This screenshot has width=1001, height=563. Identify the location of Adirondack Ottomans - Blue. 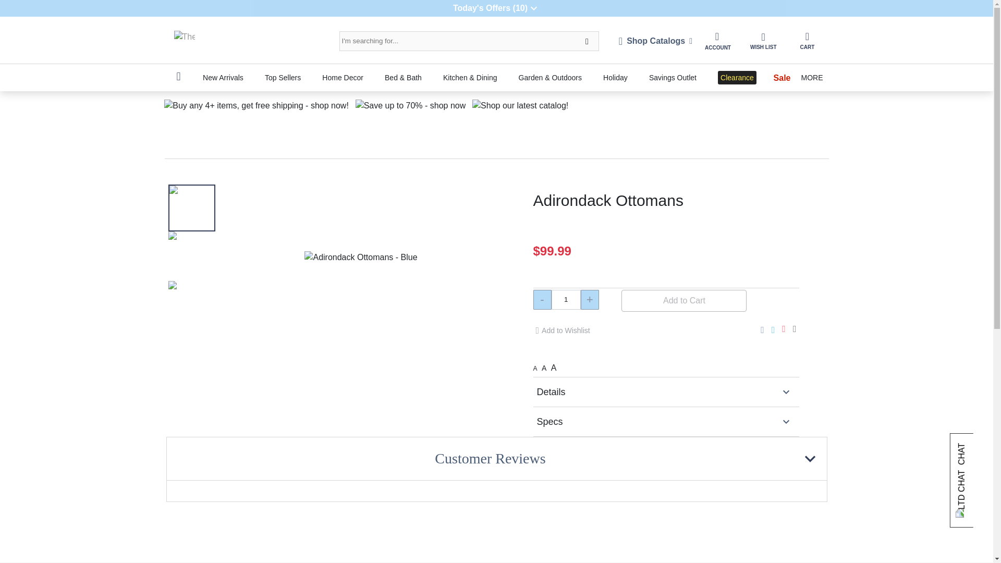
(361, 258).